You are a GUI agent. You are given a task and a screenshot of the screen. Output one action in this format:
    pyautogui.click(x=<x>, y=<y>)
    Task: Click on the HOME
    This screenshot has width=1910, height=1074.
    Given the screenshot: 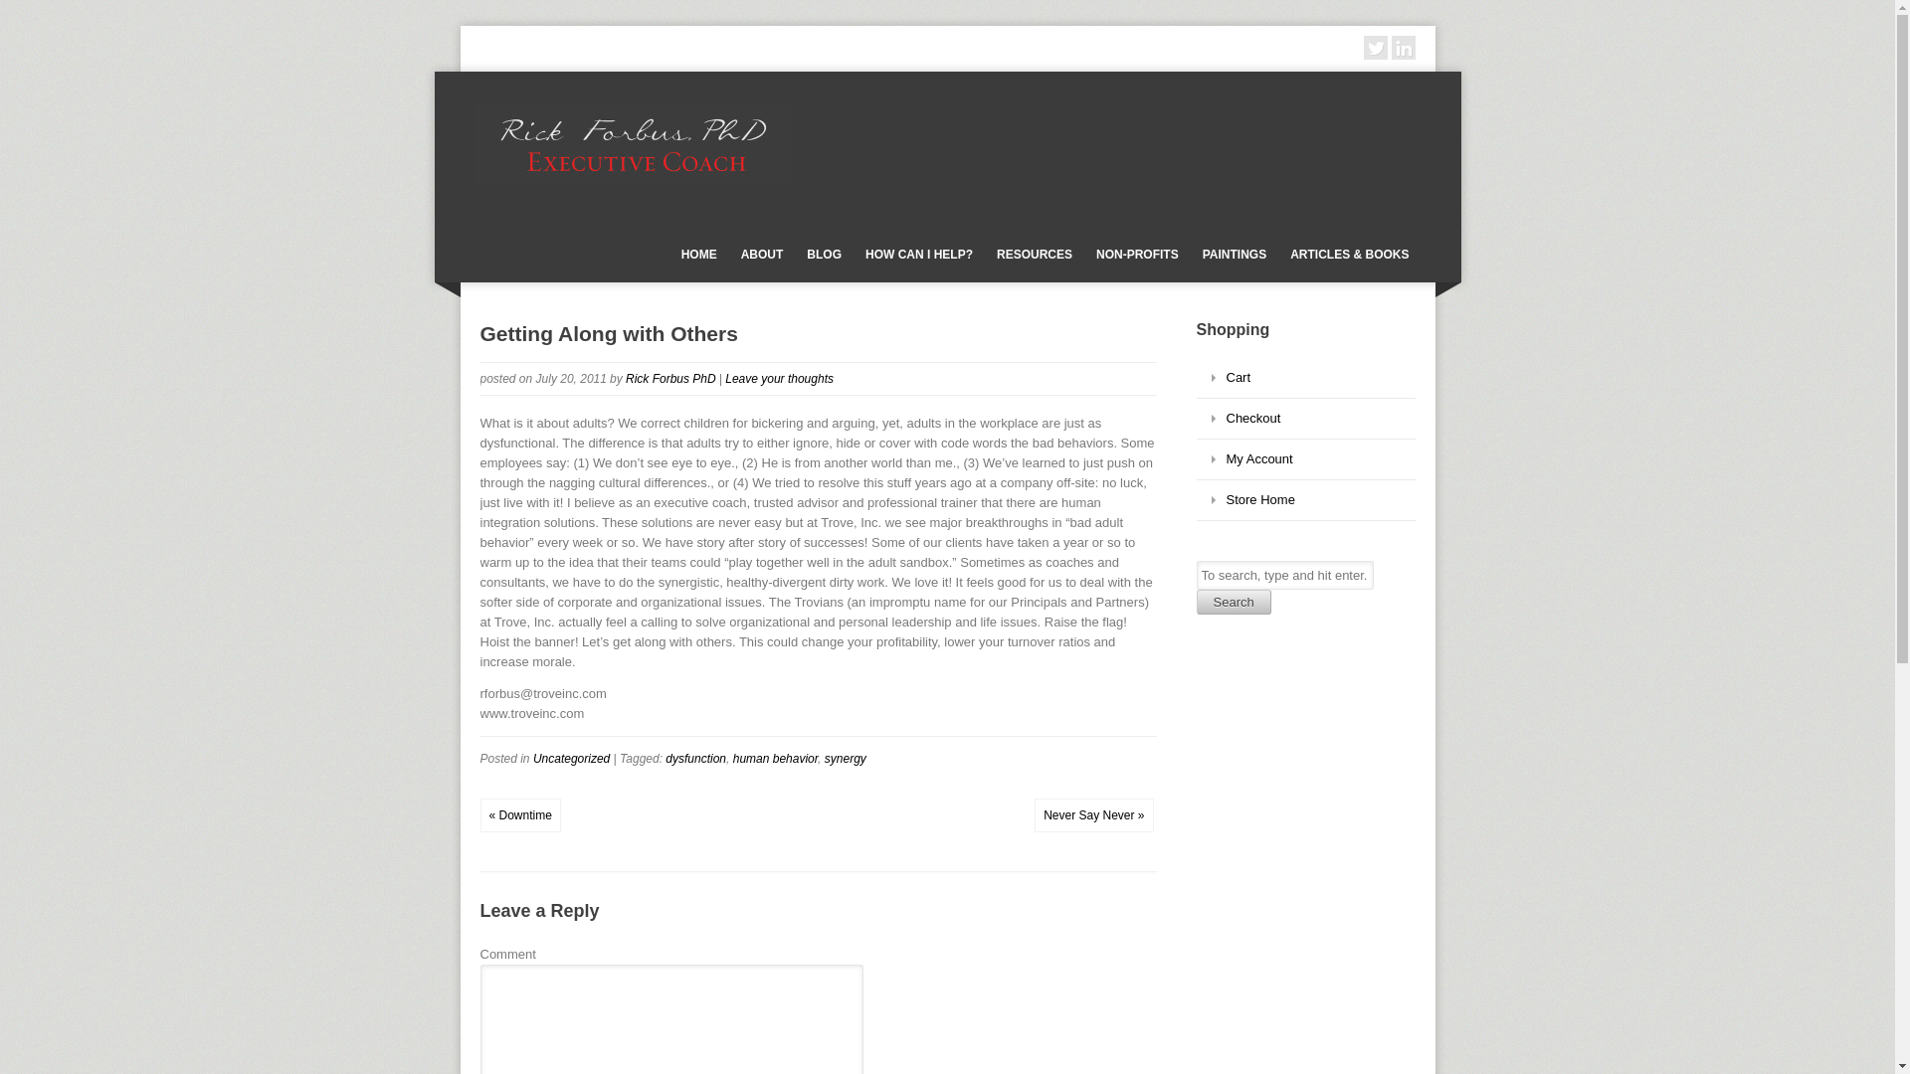 What is the action you would take?
    pyautogui.click(x=699, y=255)
    